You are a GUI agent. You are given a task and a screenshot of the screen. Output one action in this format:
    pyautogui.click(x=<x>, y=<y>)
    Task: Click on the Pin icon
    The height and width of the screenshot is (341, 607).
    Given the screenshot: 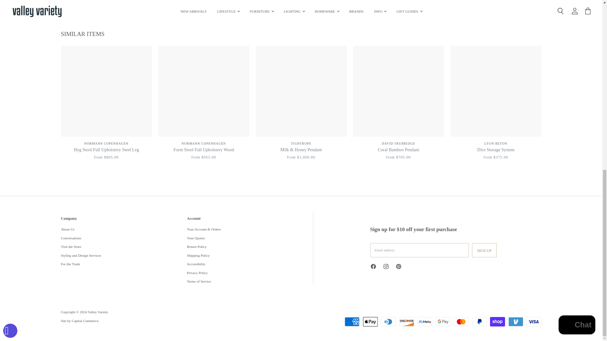 What is the action you would take?
    pyautogui.click(x=366, y=2)
    